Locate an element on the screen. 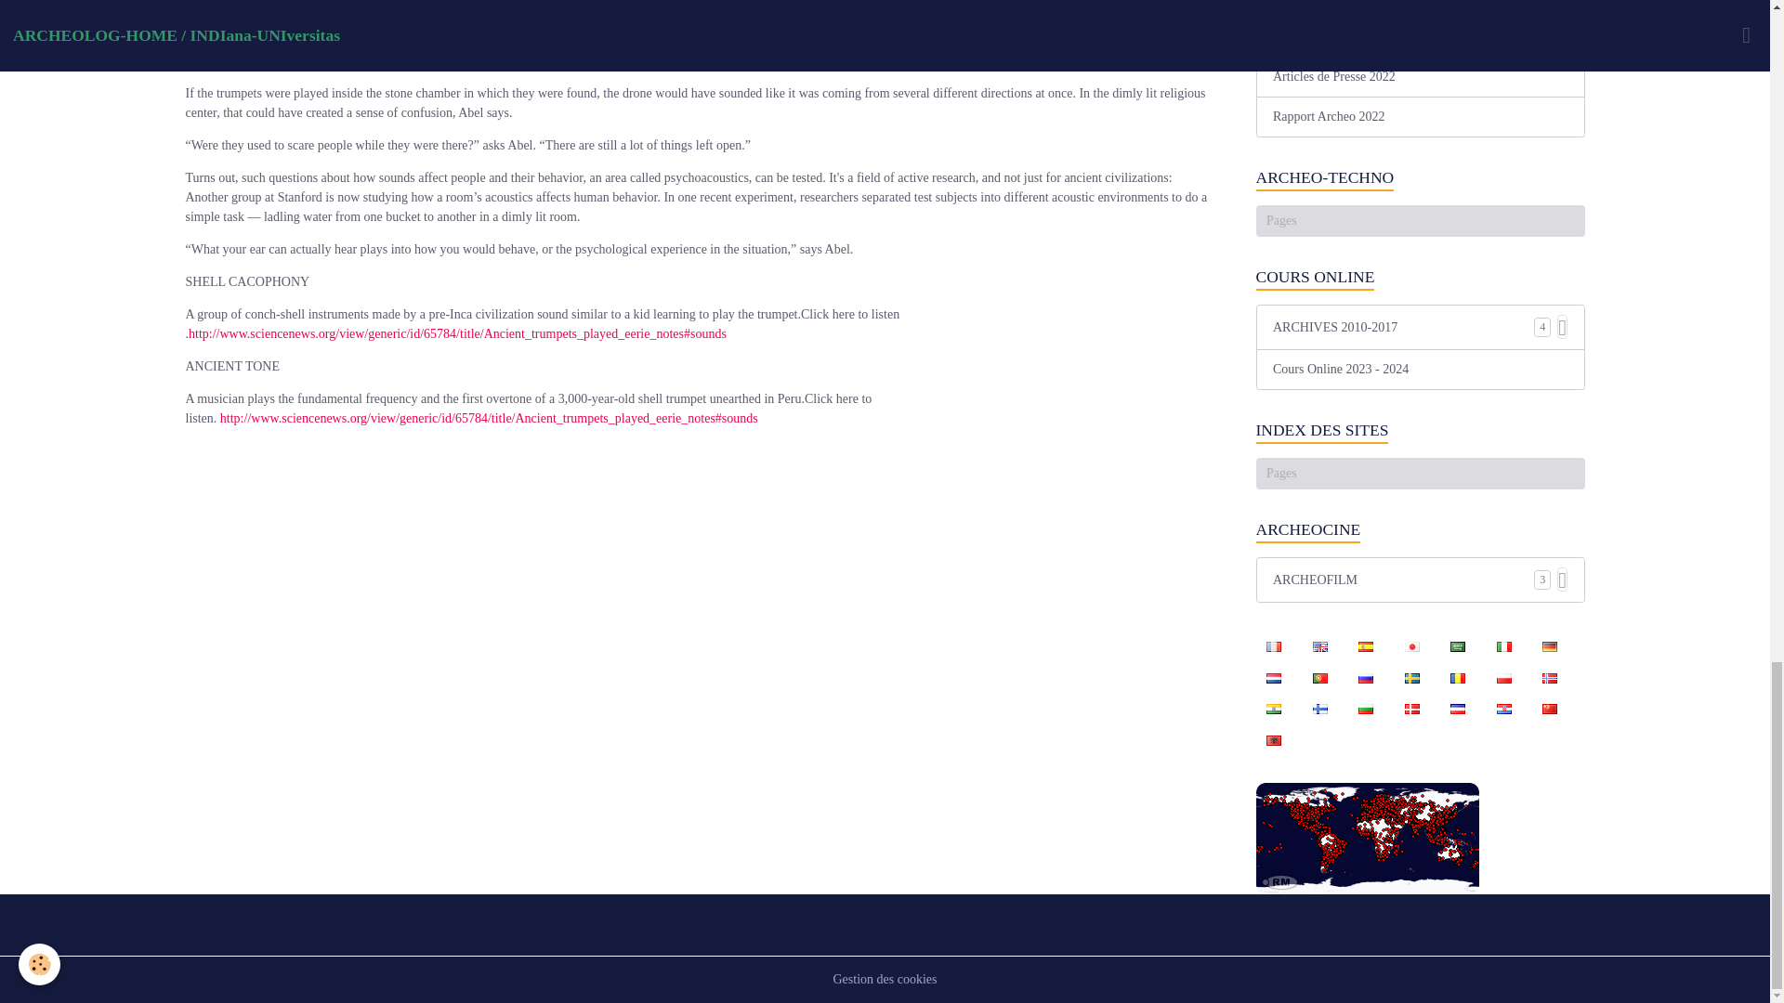 The image size is (1784, 1003). Hindi is located at coordinates (1273, 708).